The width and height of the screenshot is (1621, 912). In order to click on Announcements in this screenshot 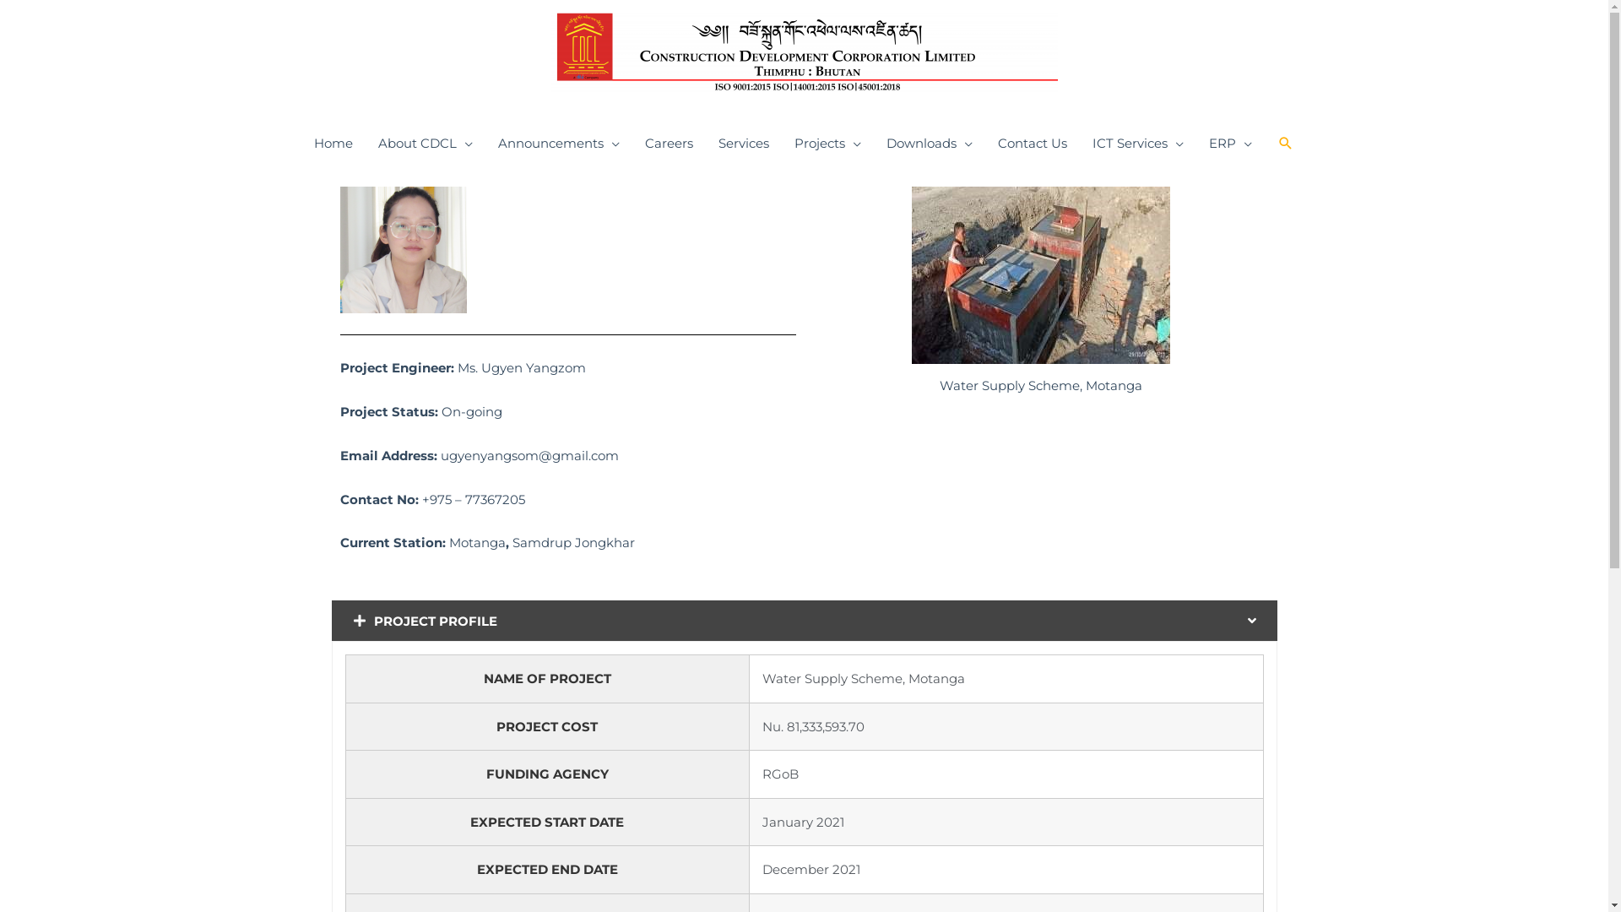, I will do `click(559, 144)`.